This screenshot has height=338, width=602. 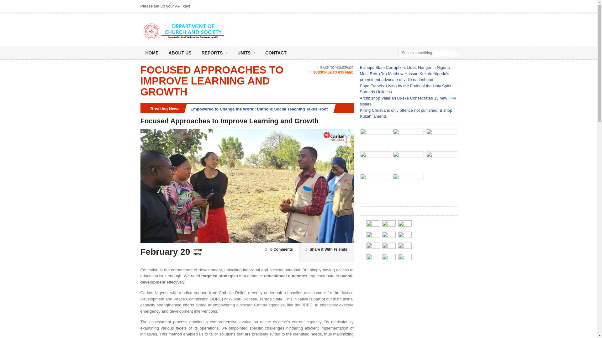 I want to click on Share it With Friends, so click(x=326, y=249).